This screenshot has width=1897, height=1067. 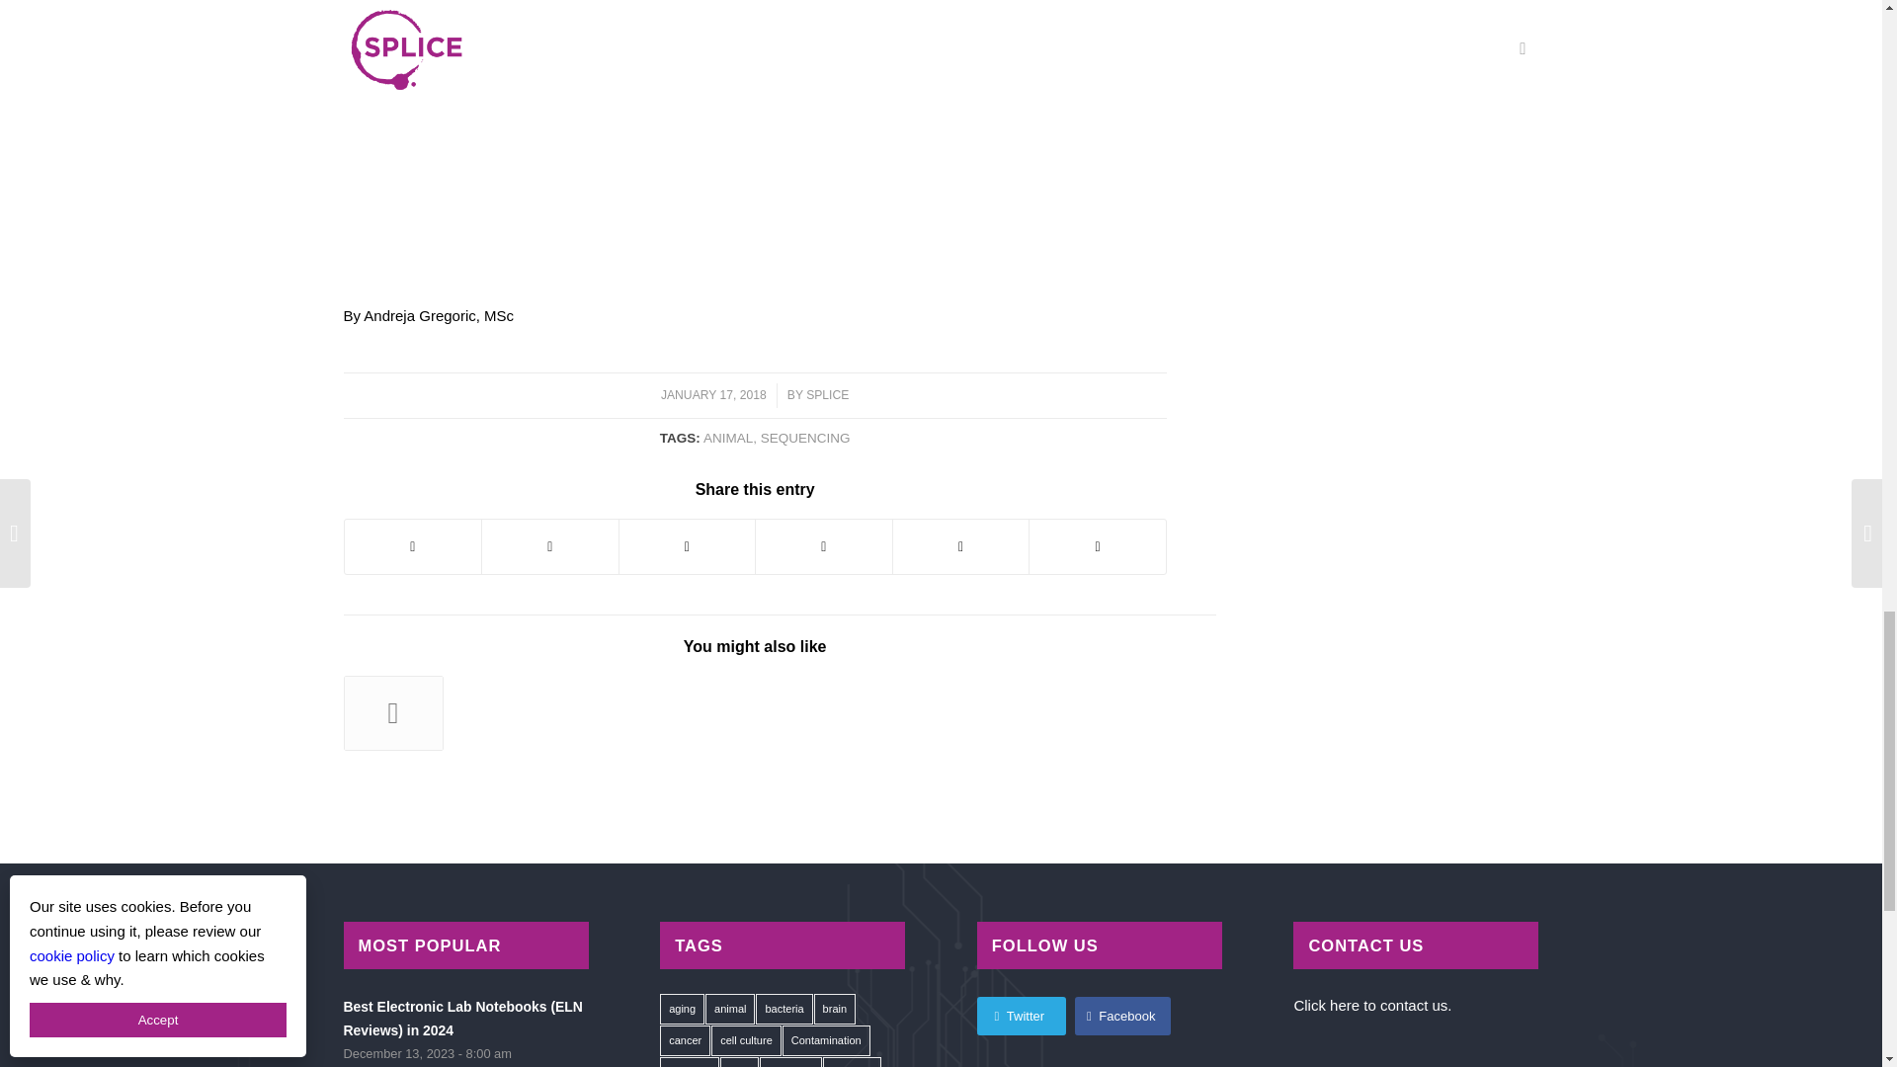 I want to click on Understanding Neuroblastoma with Fluorescent Zebrafish Genes, so click(x=599, y=706).